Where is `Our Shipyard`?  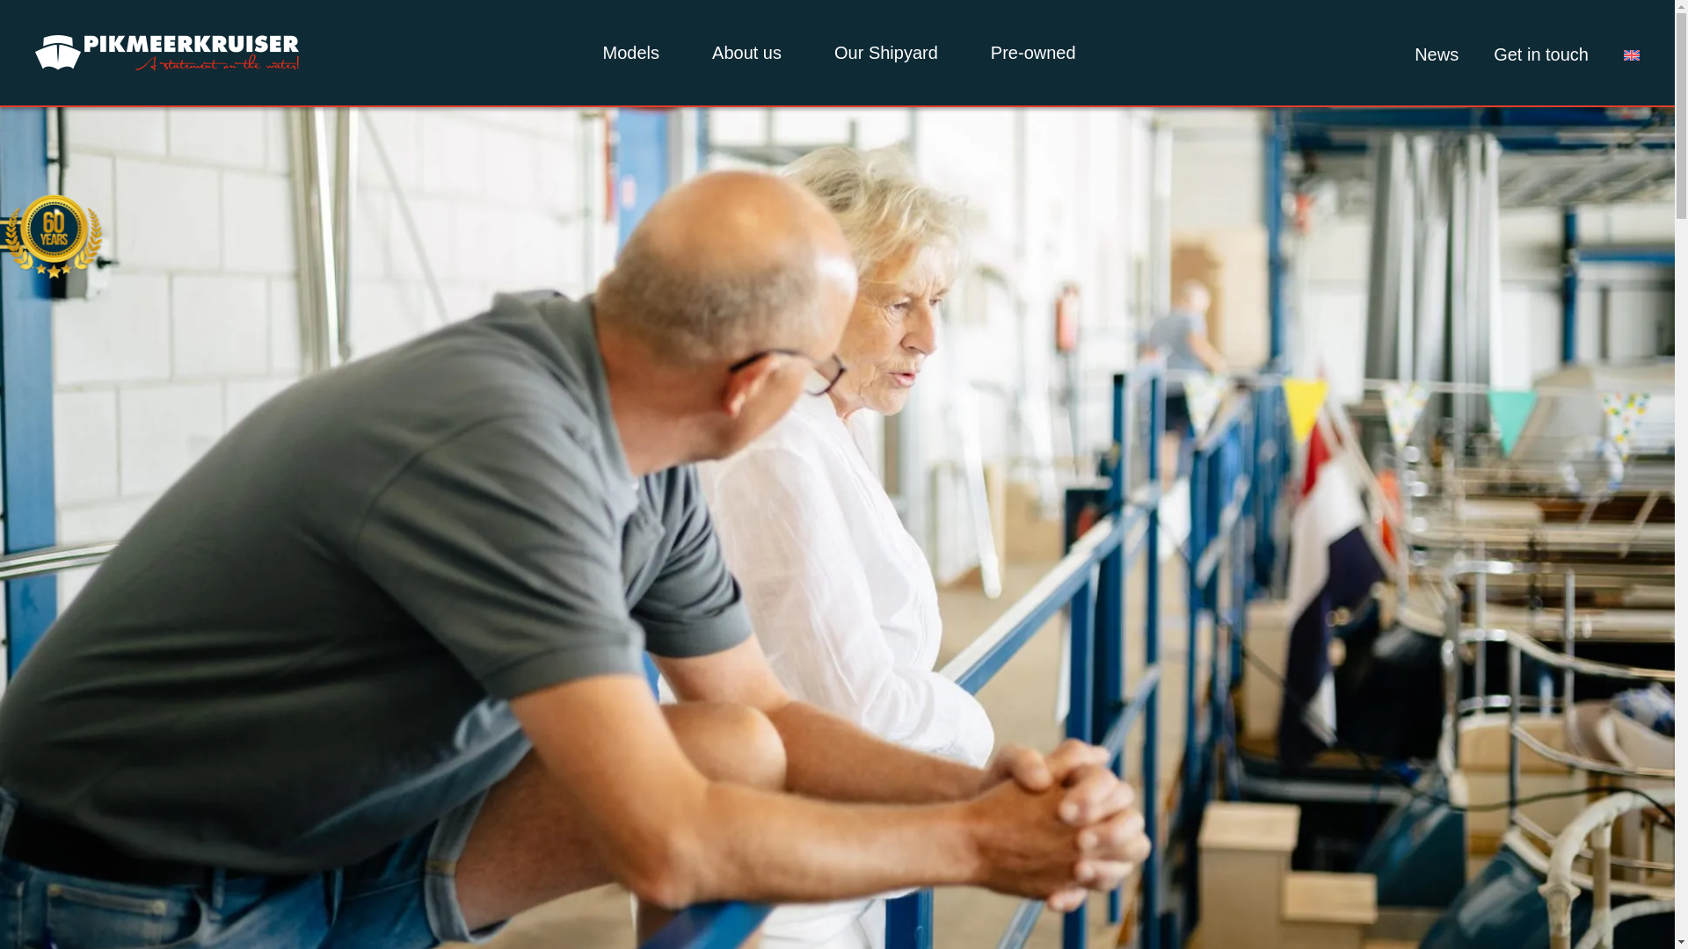 Our Shipyard is located at coordinates (886, 69).